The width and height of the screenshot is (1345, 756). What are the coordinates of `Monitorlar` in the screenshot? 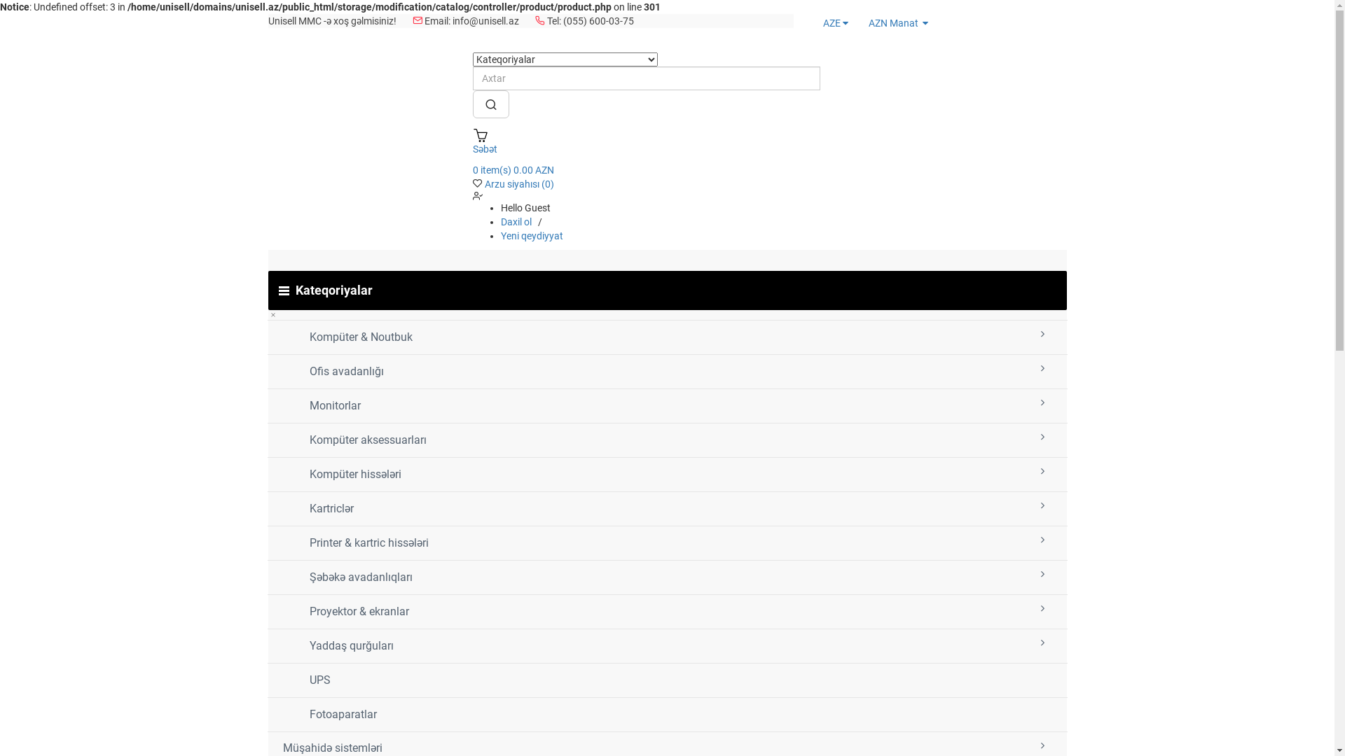 It's located at (667, 406).